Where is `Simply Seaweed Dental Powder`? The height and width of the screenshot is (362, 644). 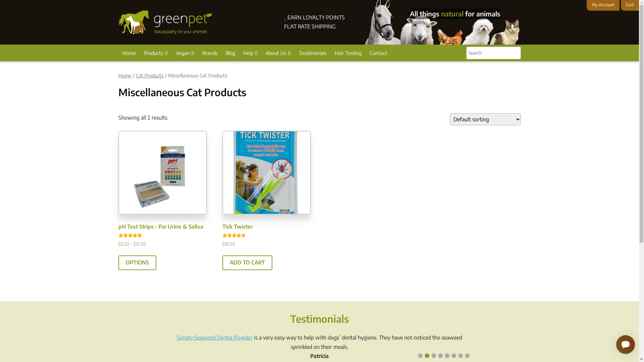
Simply Seaweed Dental Powder is located at coordinates (215, 338).